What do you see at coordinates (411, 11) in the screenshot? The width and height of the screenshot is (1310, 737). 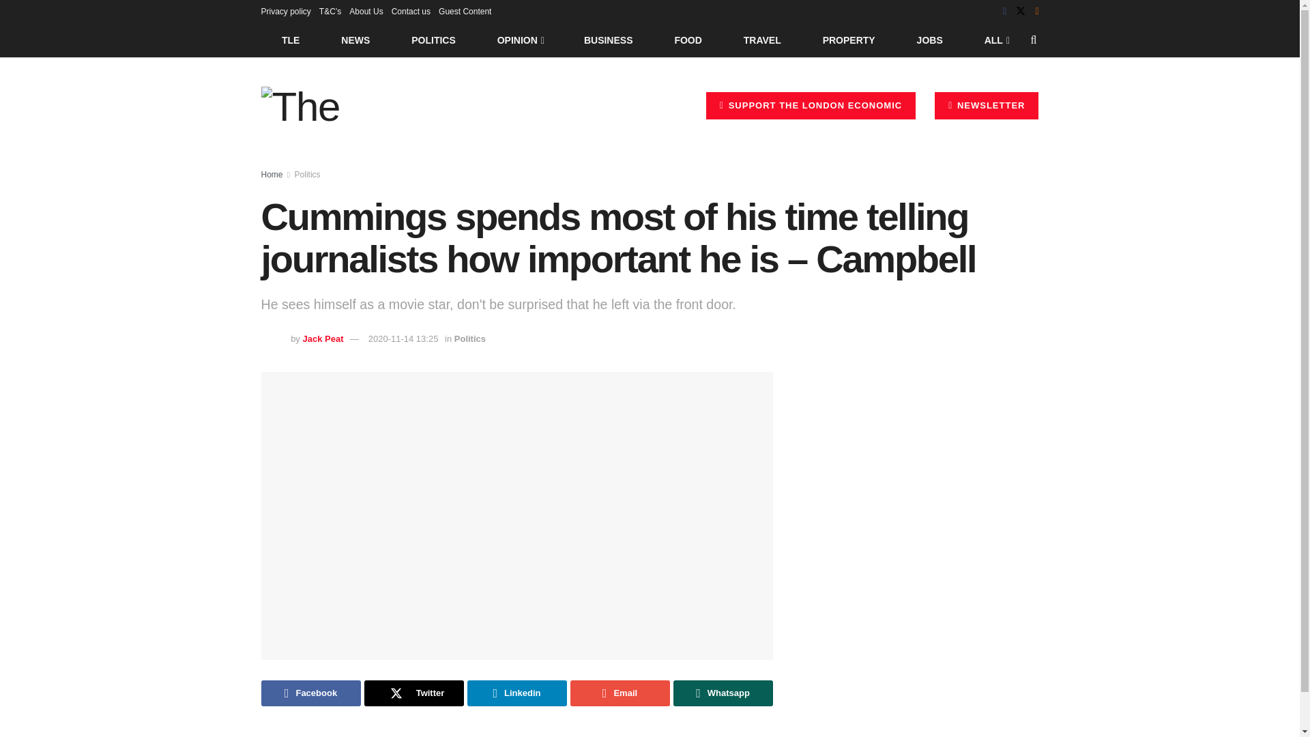 I see `Contact us` at bounding box center [411, 11].